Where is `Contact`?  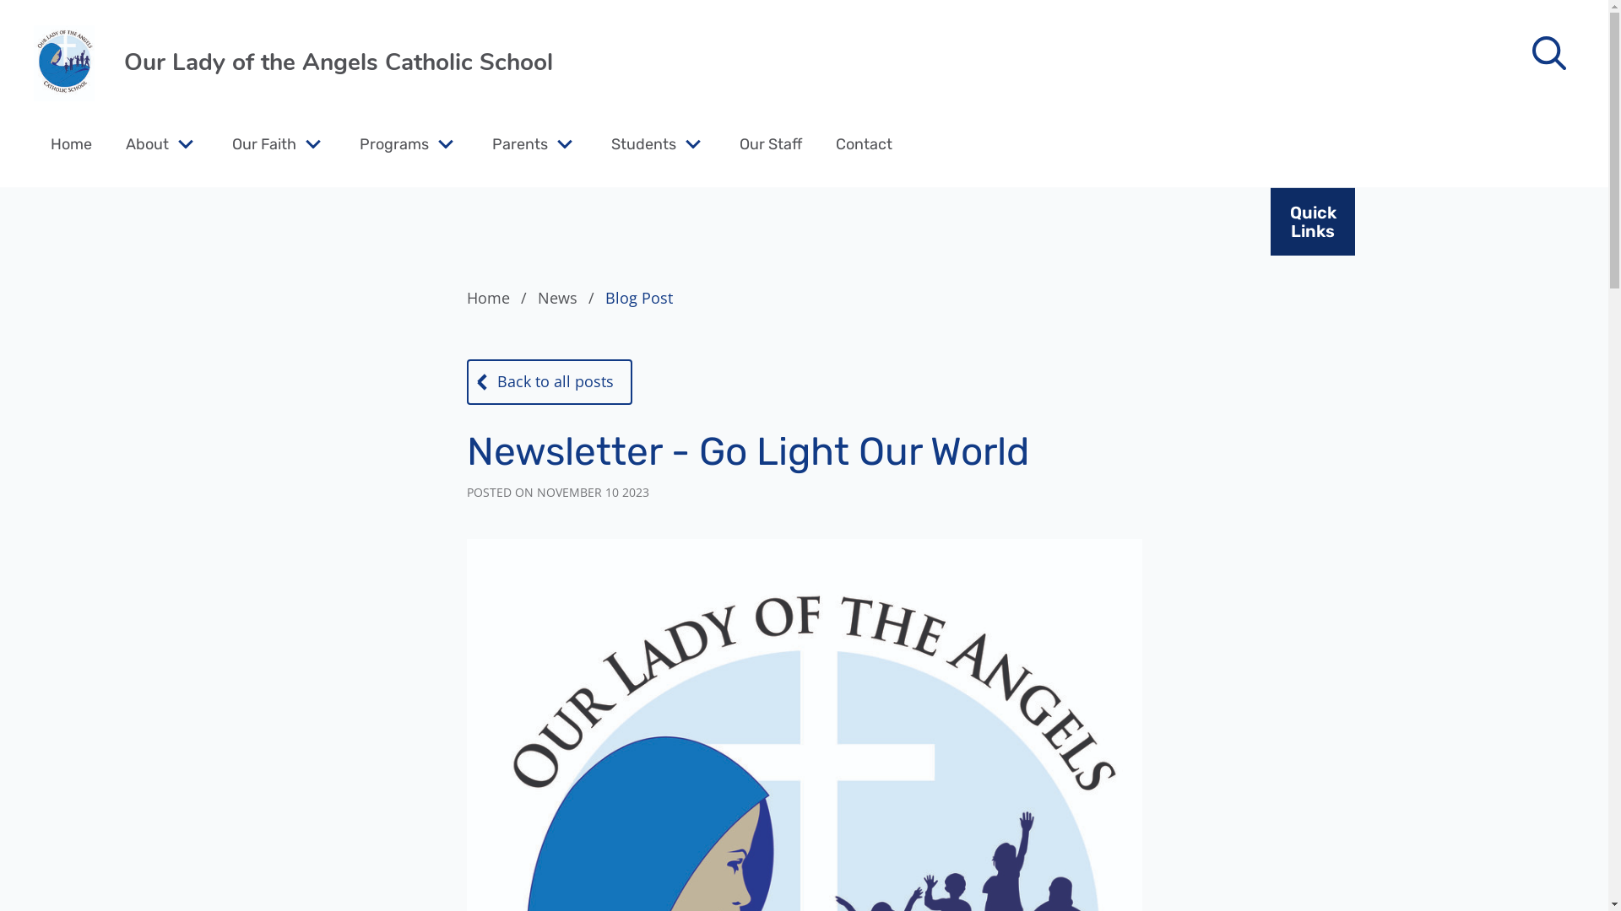 Contact is located at coordinates (865, 143).